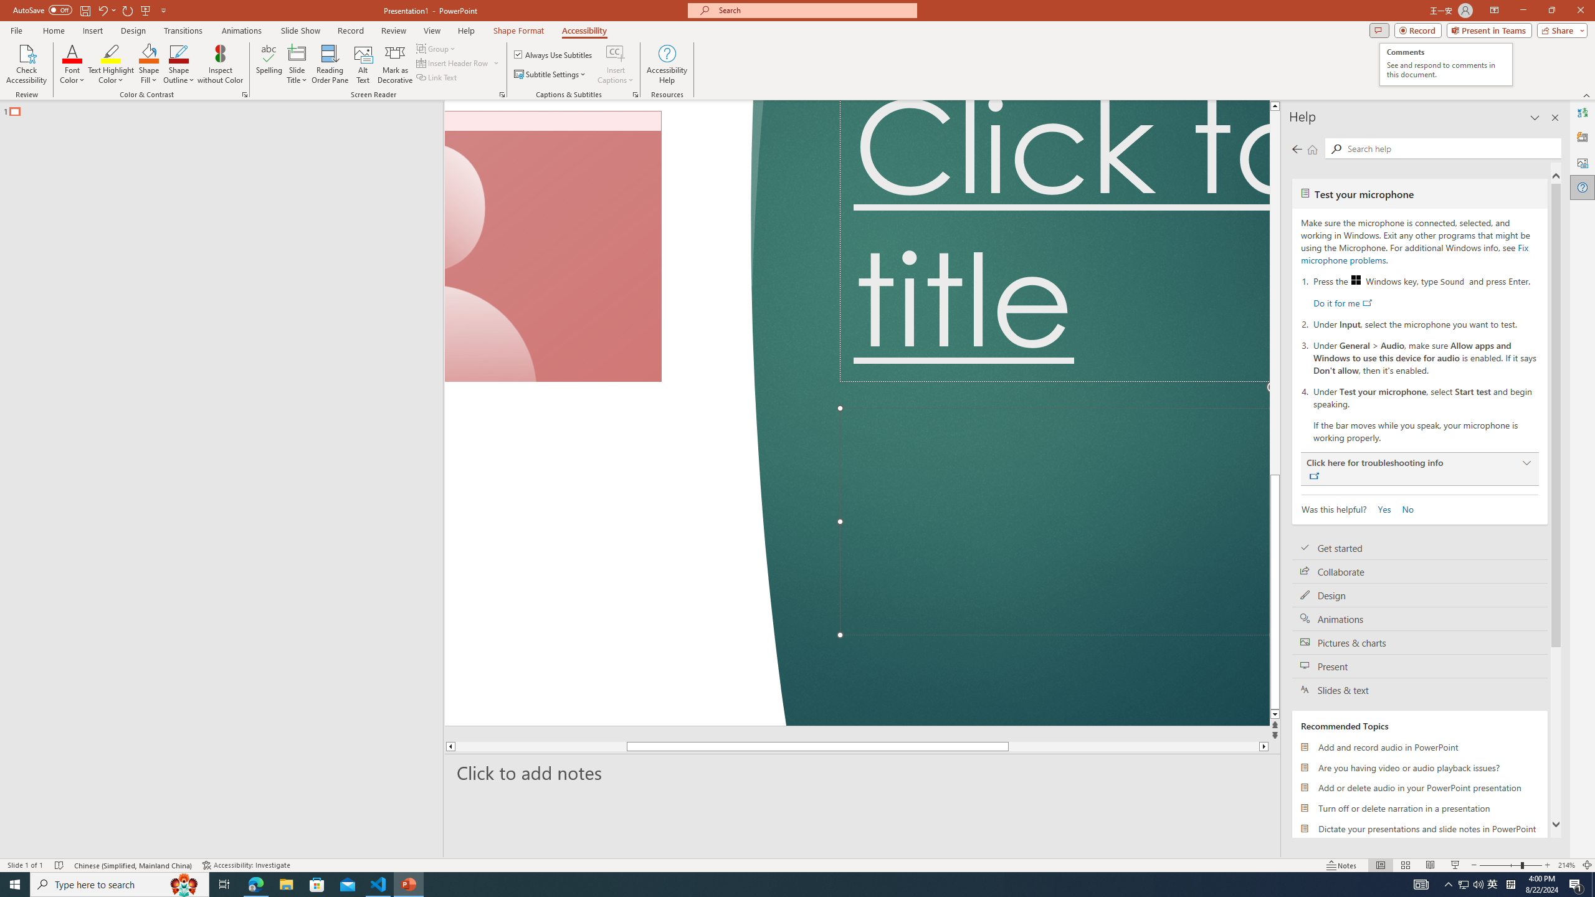 This screenshot has width=1595, height=897. I want to click on Insert Captions, so click(1420, 193).